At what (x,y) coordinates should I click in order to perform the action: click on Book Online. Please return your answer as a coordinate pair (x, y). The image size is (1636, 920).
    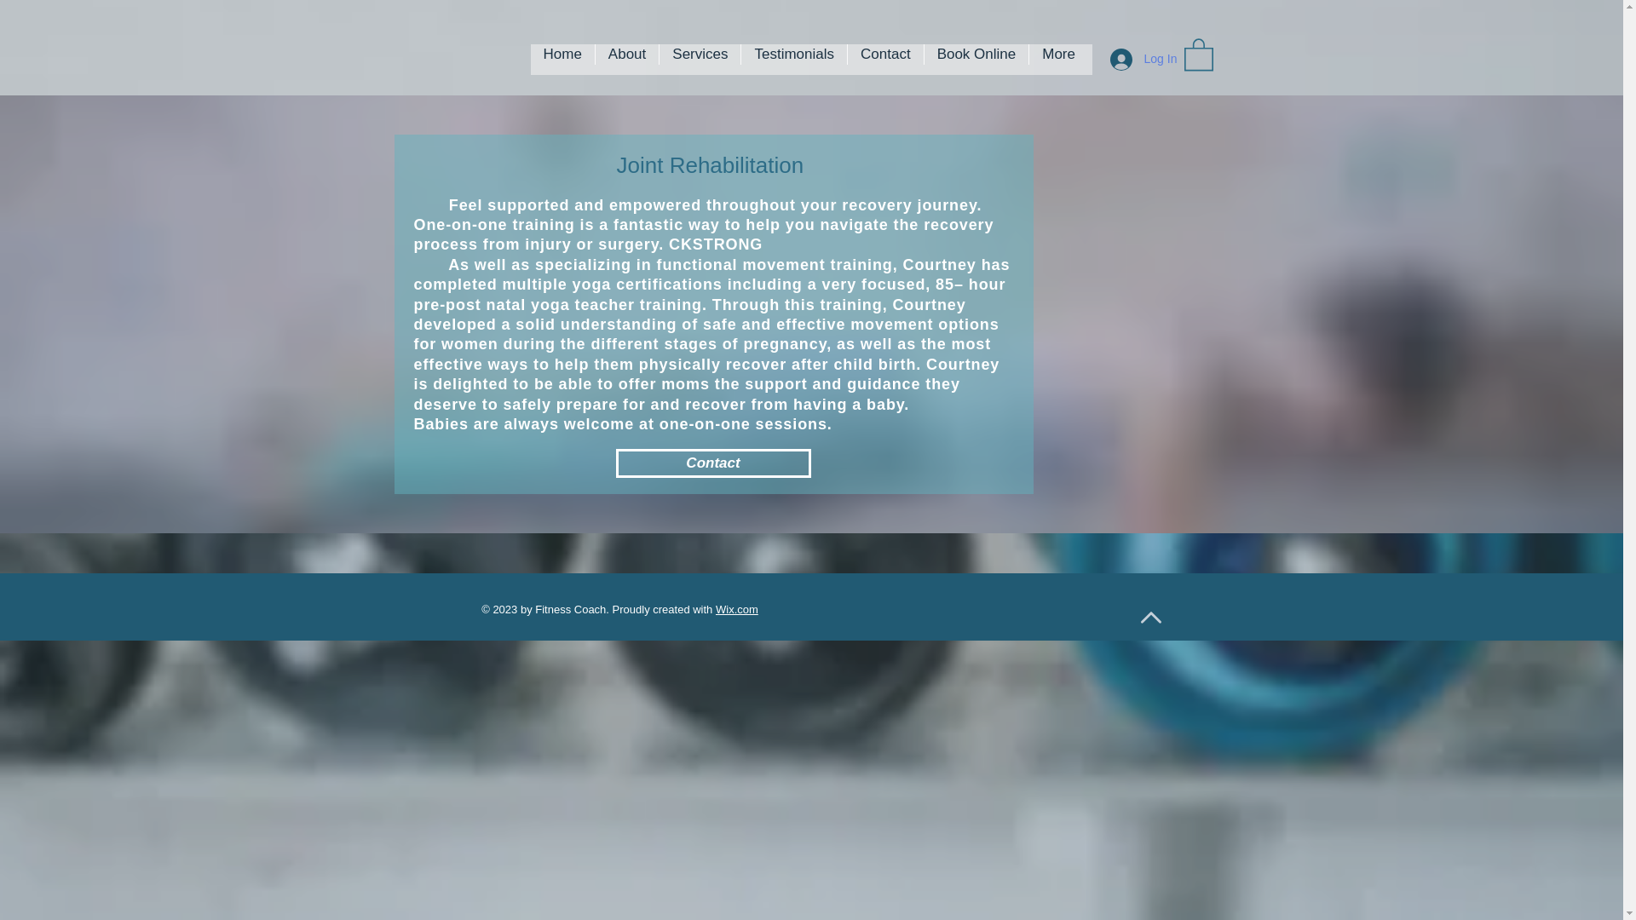
    Looking at the image, I should click on (976, 59).